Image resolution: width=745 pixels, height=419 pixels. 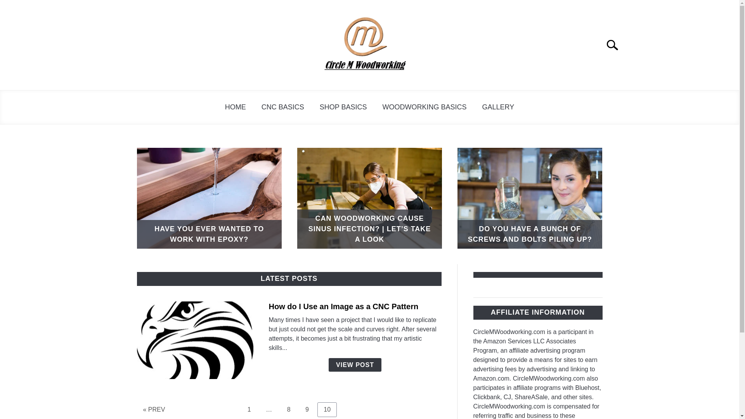 What do you see at coordinates (307, 409) in the screenshot?
I see `GALLERY` at bounding box center [307, 409].